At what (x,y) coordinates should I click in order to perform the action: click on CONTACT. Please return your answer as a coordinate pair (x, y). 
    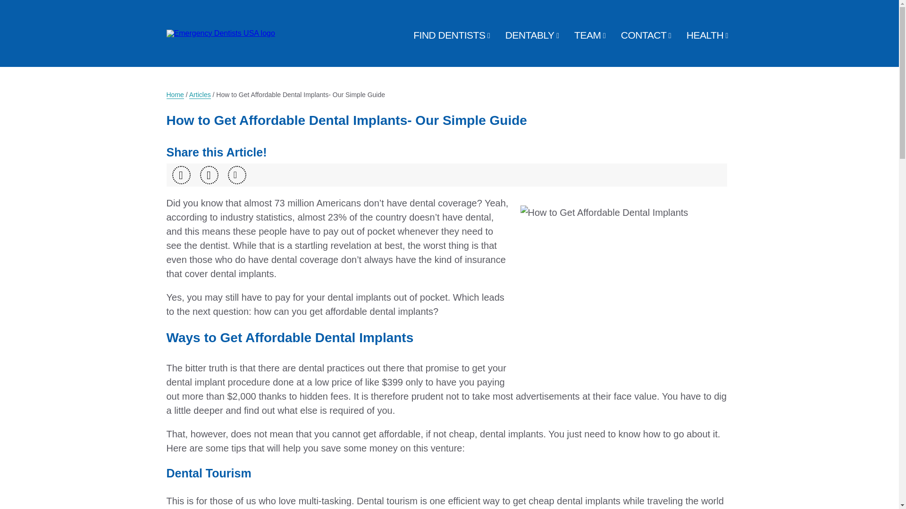
    Looking at the image, I should click on (643, 35).